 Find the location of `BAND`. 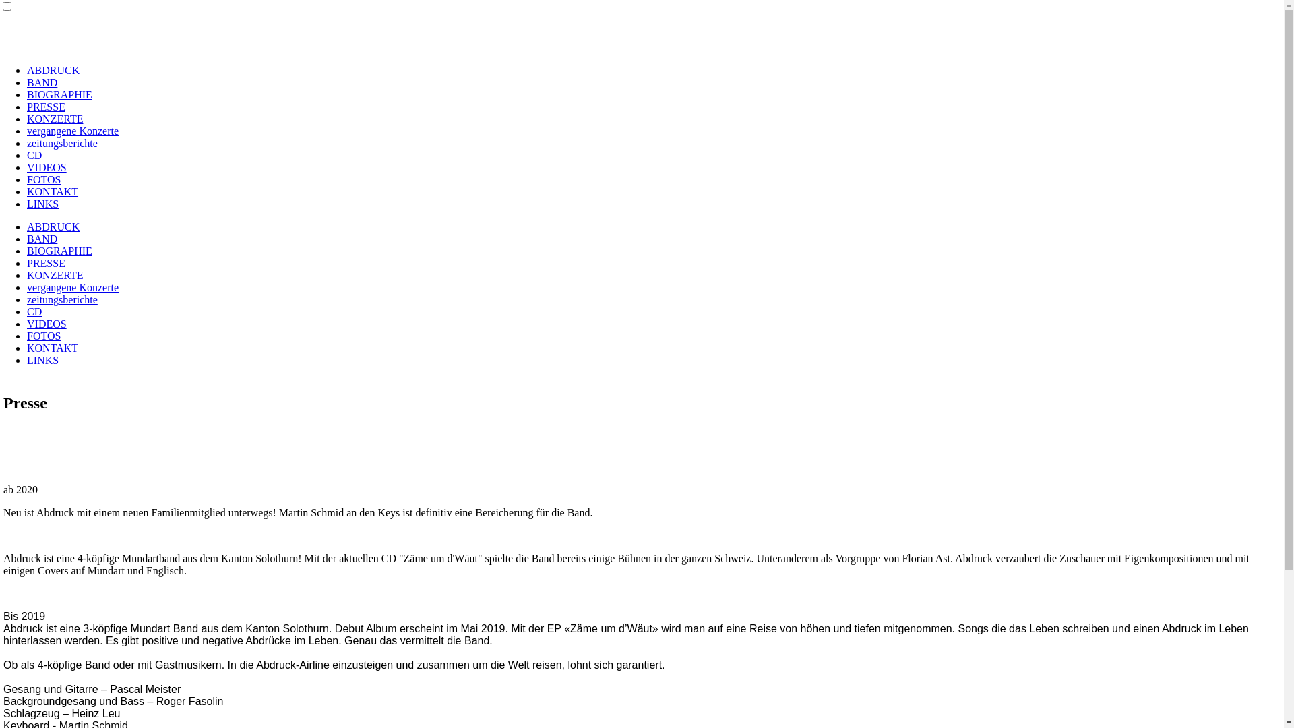

BAND is located at coordinates (42, 239).